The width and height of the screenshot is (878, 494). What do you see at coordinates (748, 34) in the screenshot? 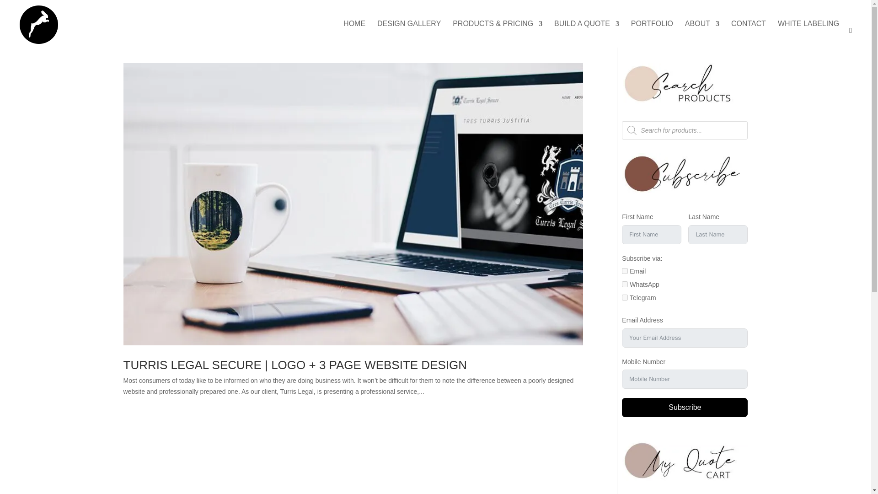
I see `CONTACT` at bounding box center [748, 34].